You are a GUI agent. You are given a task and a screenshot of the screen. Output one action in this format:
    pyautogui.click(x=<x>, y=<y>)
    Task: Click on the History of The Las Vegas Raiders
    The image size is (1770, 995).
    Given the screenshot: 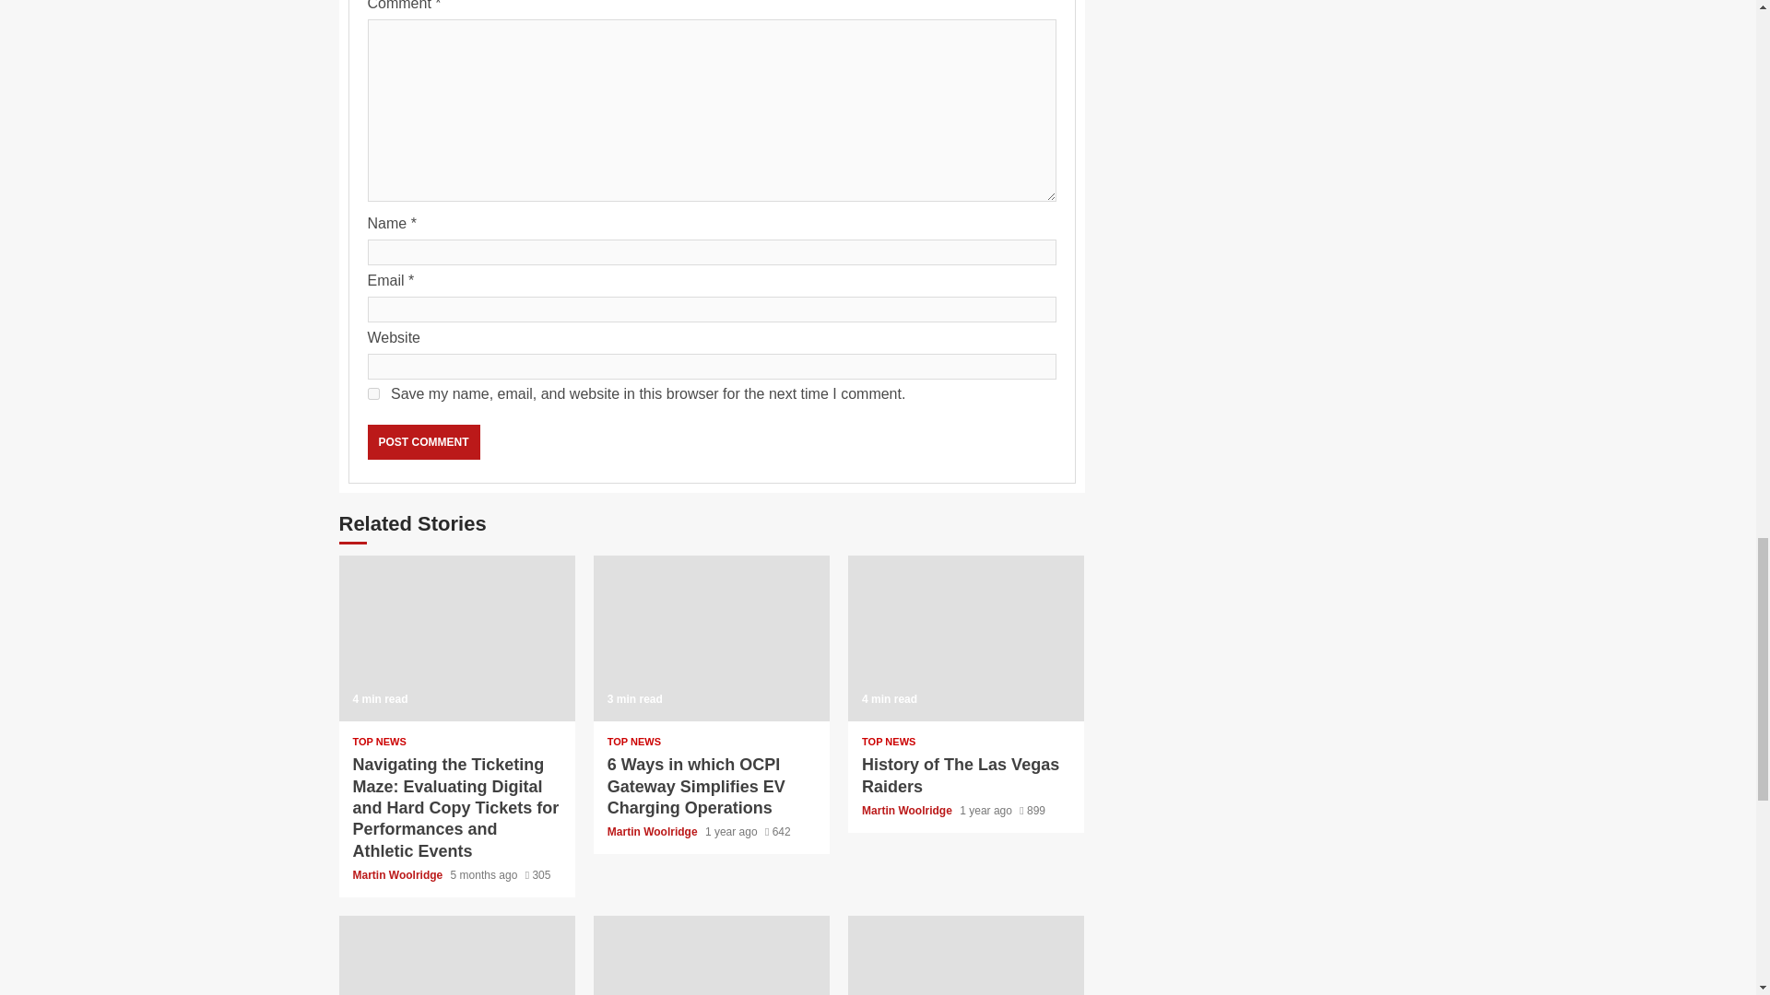 What is the action you would take?
    pyautogui.click(x=961, y=774)
    